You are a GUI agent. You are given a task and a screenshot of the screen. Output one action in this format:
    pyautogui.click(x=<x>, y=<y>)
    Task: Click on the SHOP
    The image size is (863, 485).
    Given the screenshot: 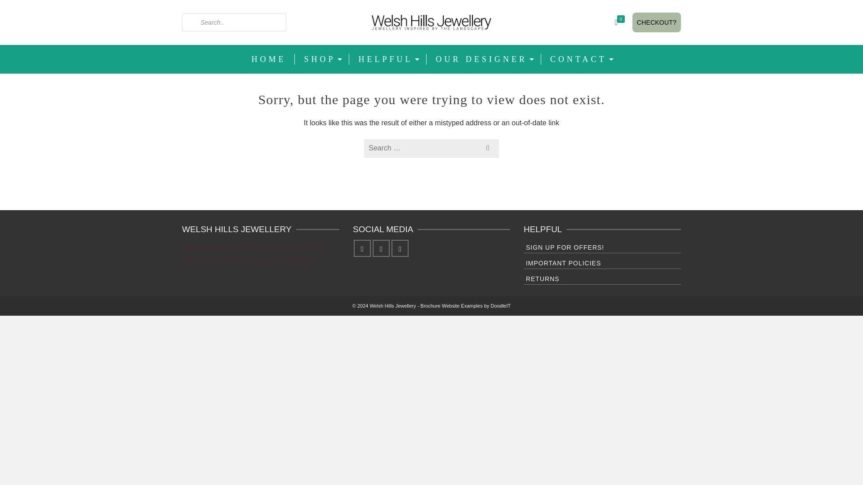 What is the action you would take?
    pyautogui.click(x=322, y=59)
    